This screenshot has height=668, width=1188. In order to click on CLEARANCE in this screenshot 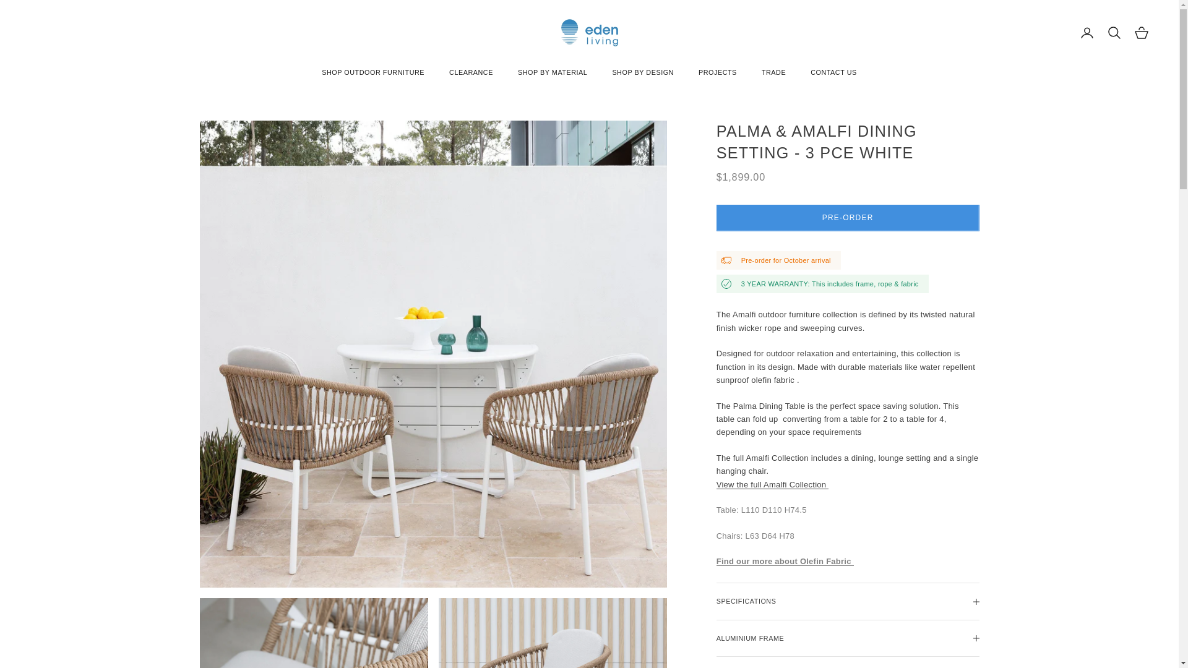, I will do `click(470, 72)`.